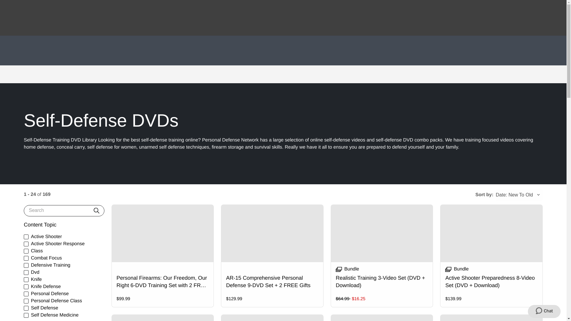 The width and height of the screenshot is (571, 321). Describe the element at coordinates (26, 272) in the screenshot. I see `tag:dvd` at that location.